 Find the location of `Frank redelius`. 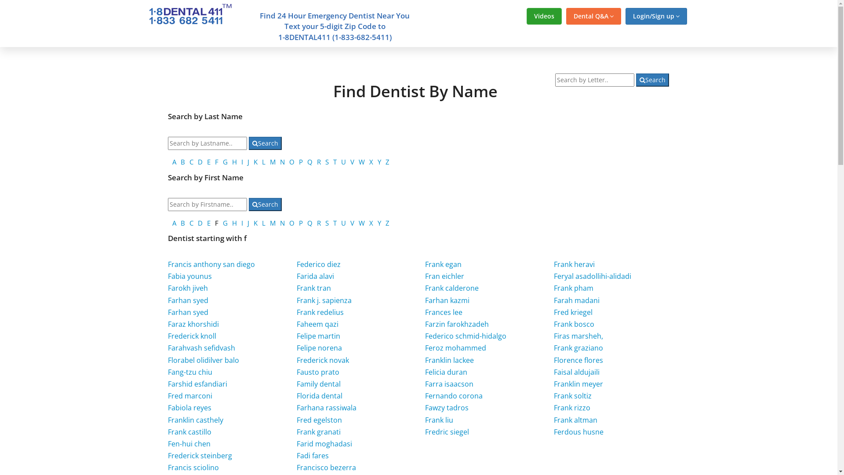

Frank redelius is located at coordinates (320, 312).